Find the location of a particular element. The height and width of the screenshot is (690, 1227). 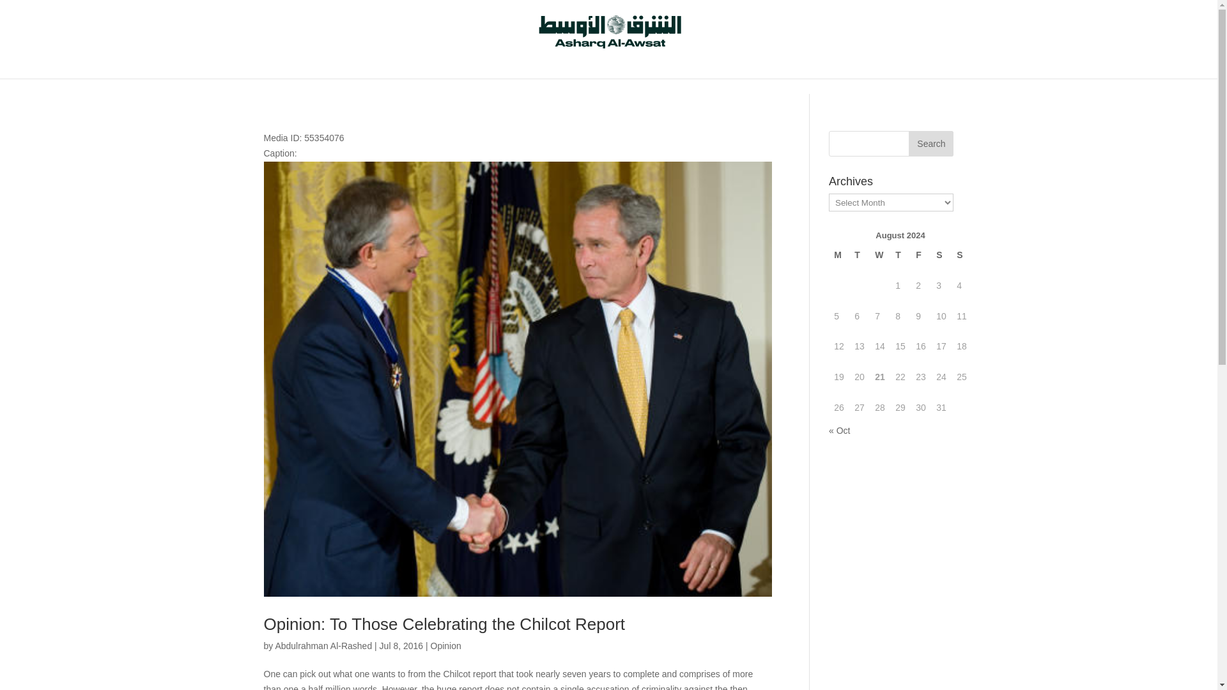

Abdulrahman Al-Rashed is located at coordinates (323, 646).